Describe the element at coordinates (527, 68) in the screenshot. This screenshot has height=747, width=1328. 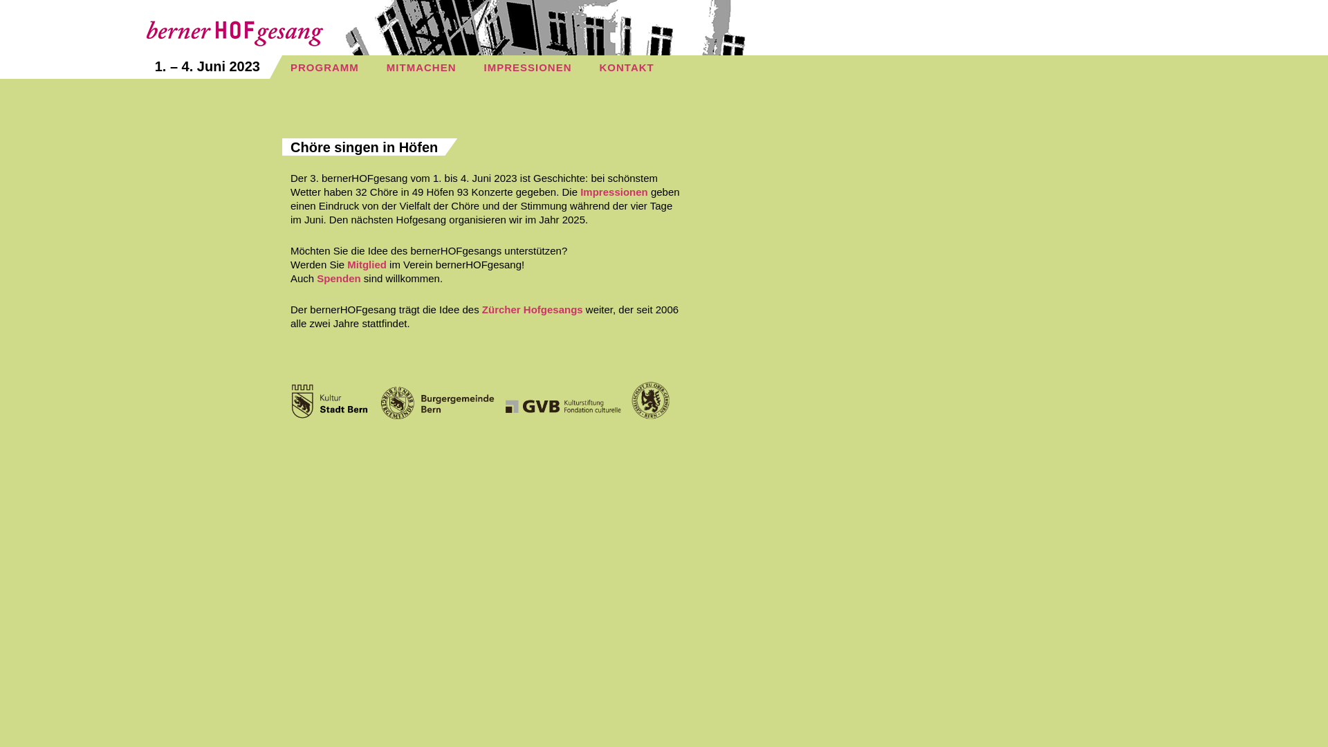
I see `IMPRESSIONEN` at that location.